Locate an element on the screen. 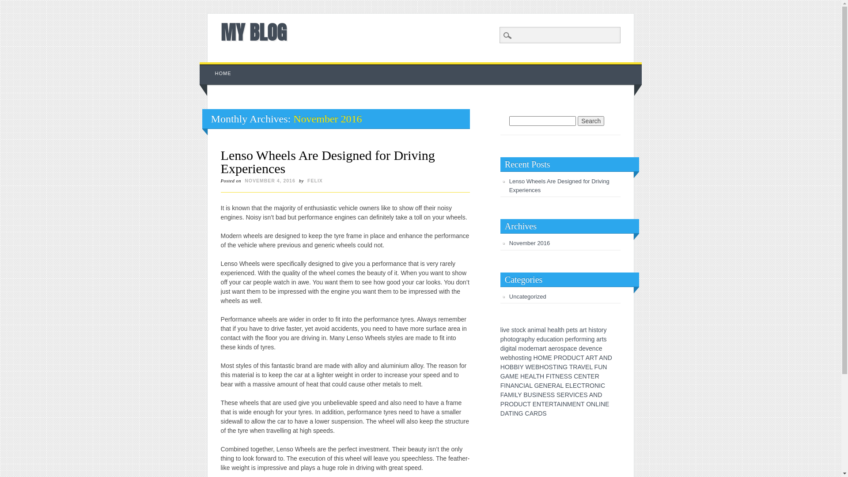 Image resolution: width=848 pixels, height=477 pixels. a is located at coordinates (552, 339).